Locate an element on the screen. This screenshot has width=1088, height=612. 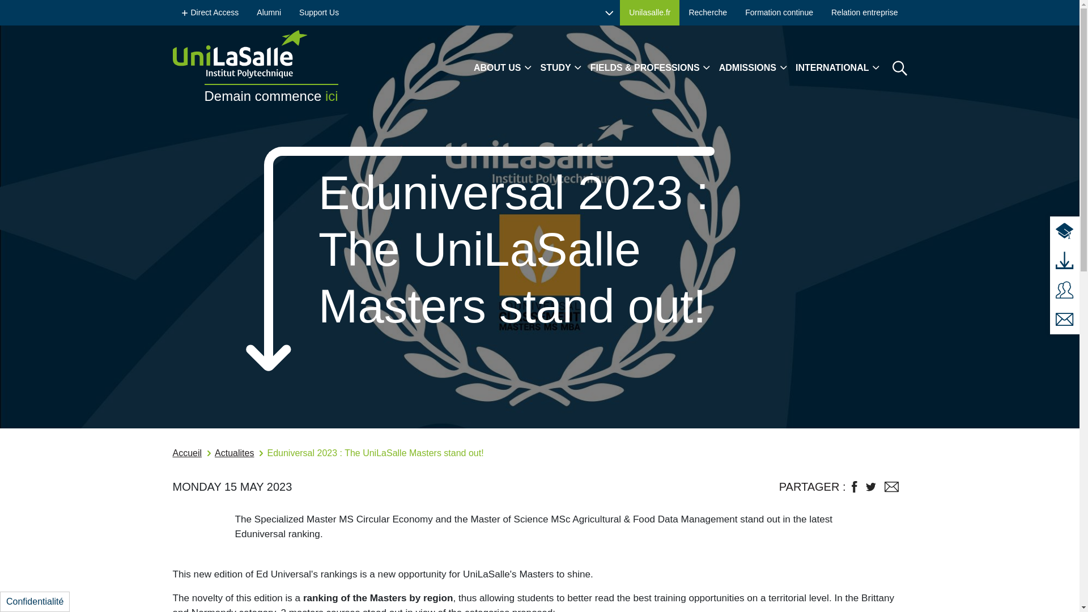
Relation entreprise is located at coordinates (865, 12).